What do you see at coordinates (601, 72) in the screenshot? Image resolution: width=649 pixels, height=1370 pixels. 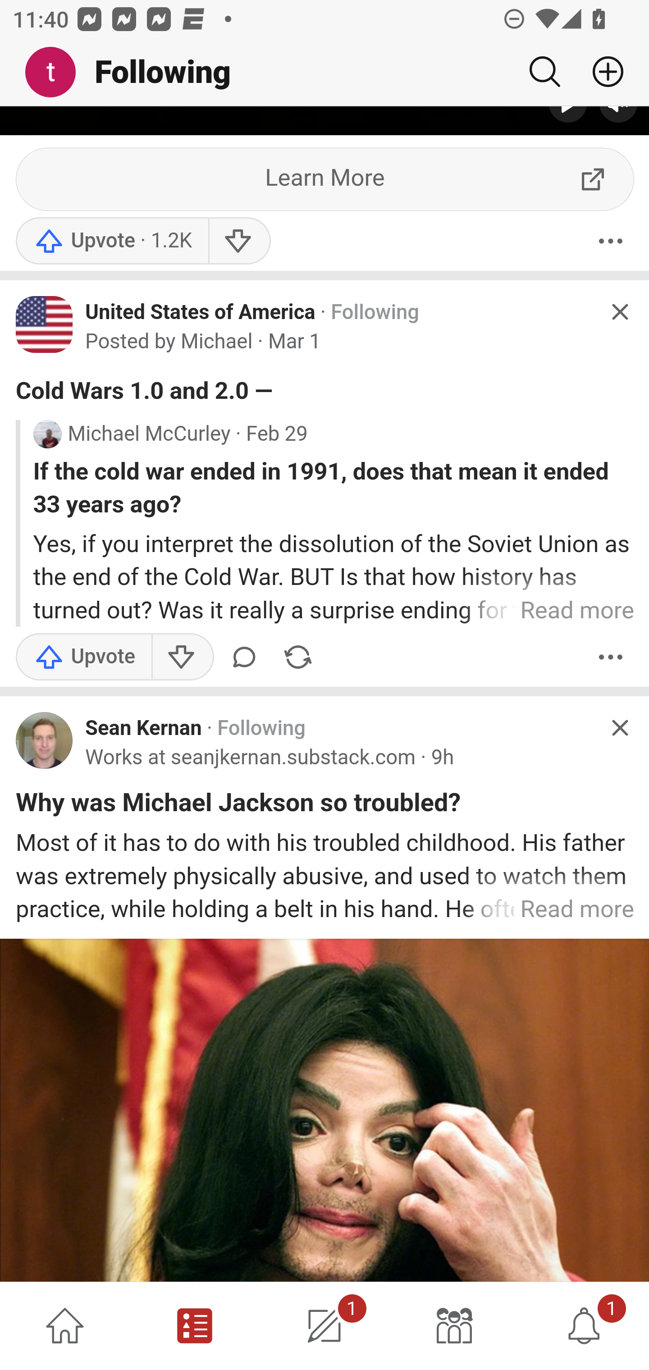 I see `Add` at bounding box center [601, 72].